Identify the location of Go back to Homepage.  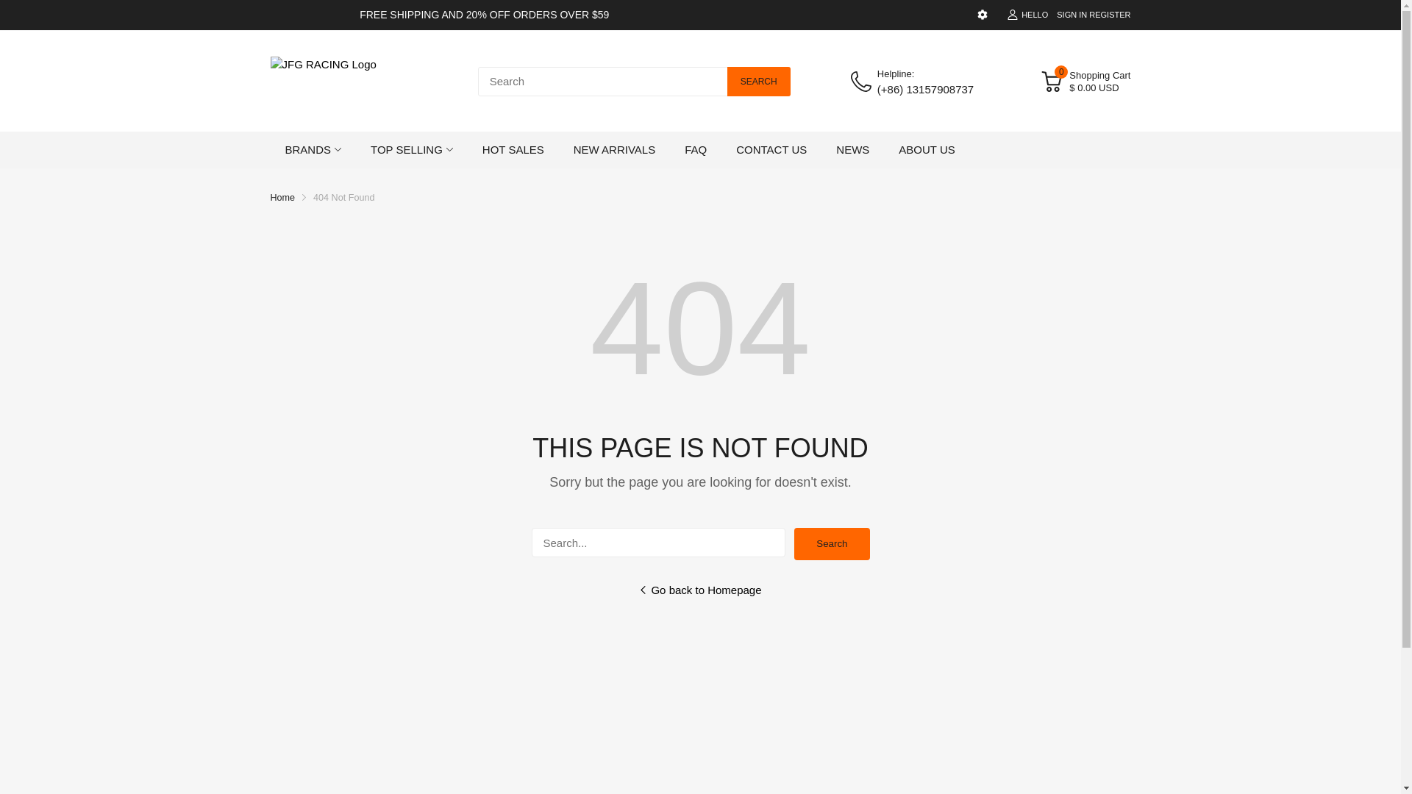
(700, 601).